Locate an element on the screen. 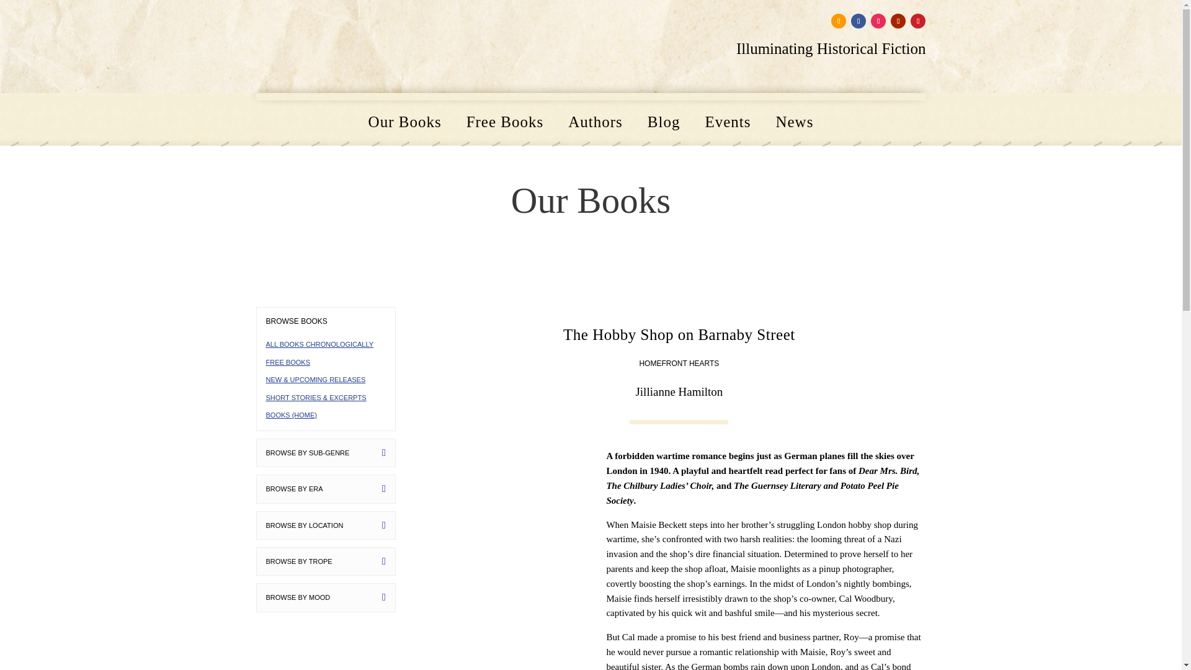 Image resolution: width=1191 pixels, height=670 pixels. Follow on Facebook is located at coordinates (859, 21).